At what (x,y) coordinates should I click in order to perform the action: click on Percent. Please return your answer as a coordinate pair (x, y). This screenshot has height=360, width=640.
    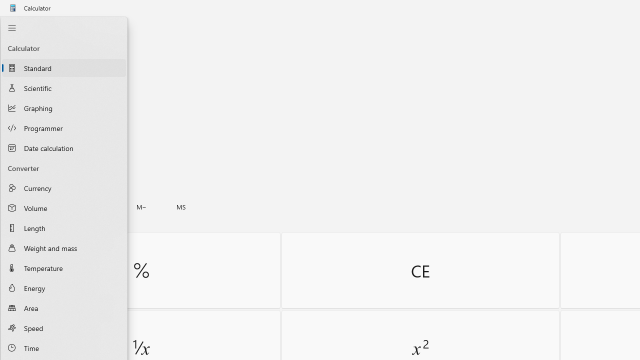
    Looking at the image, I should click on (141, 270).